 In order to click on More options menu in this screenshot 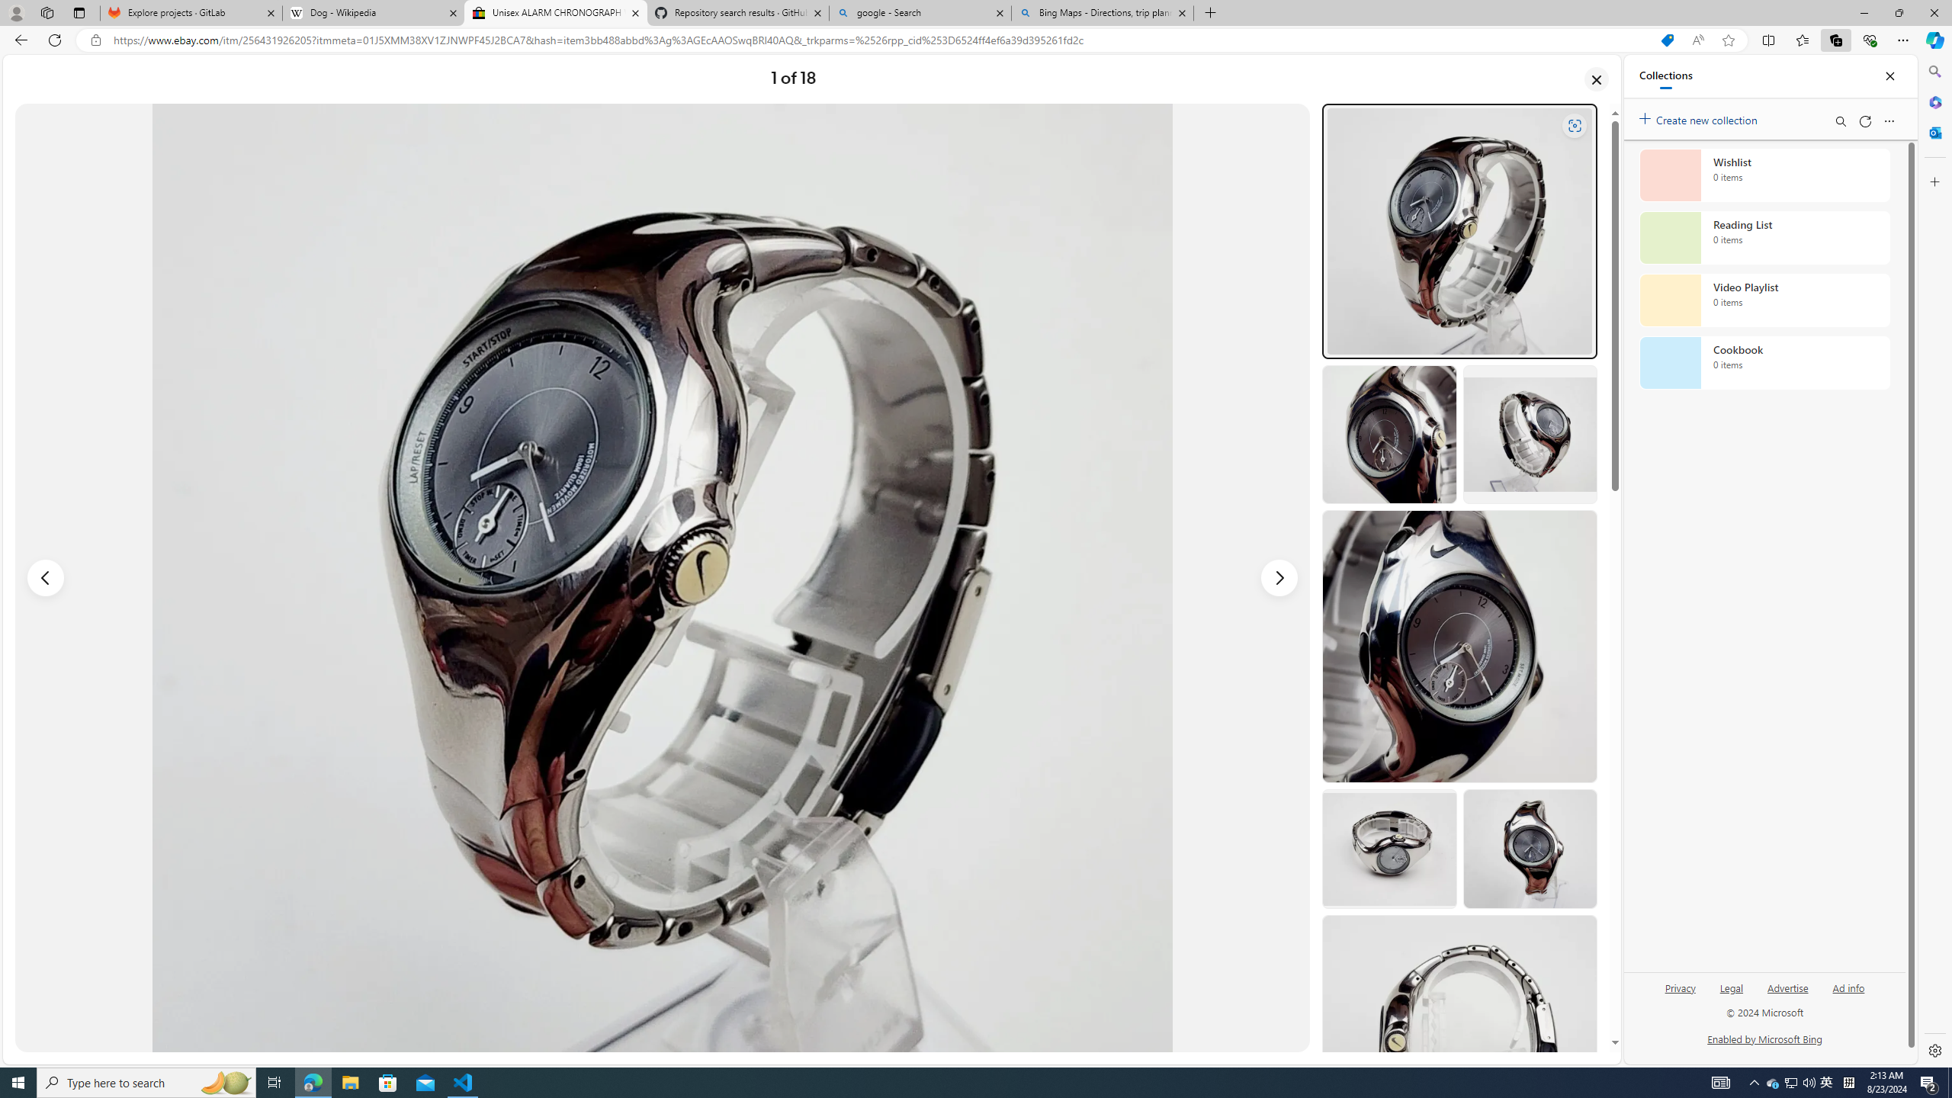, I will do `click(1889, 120)`.